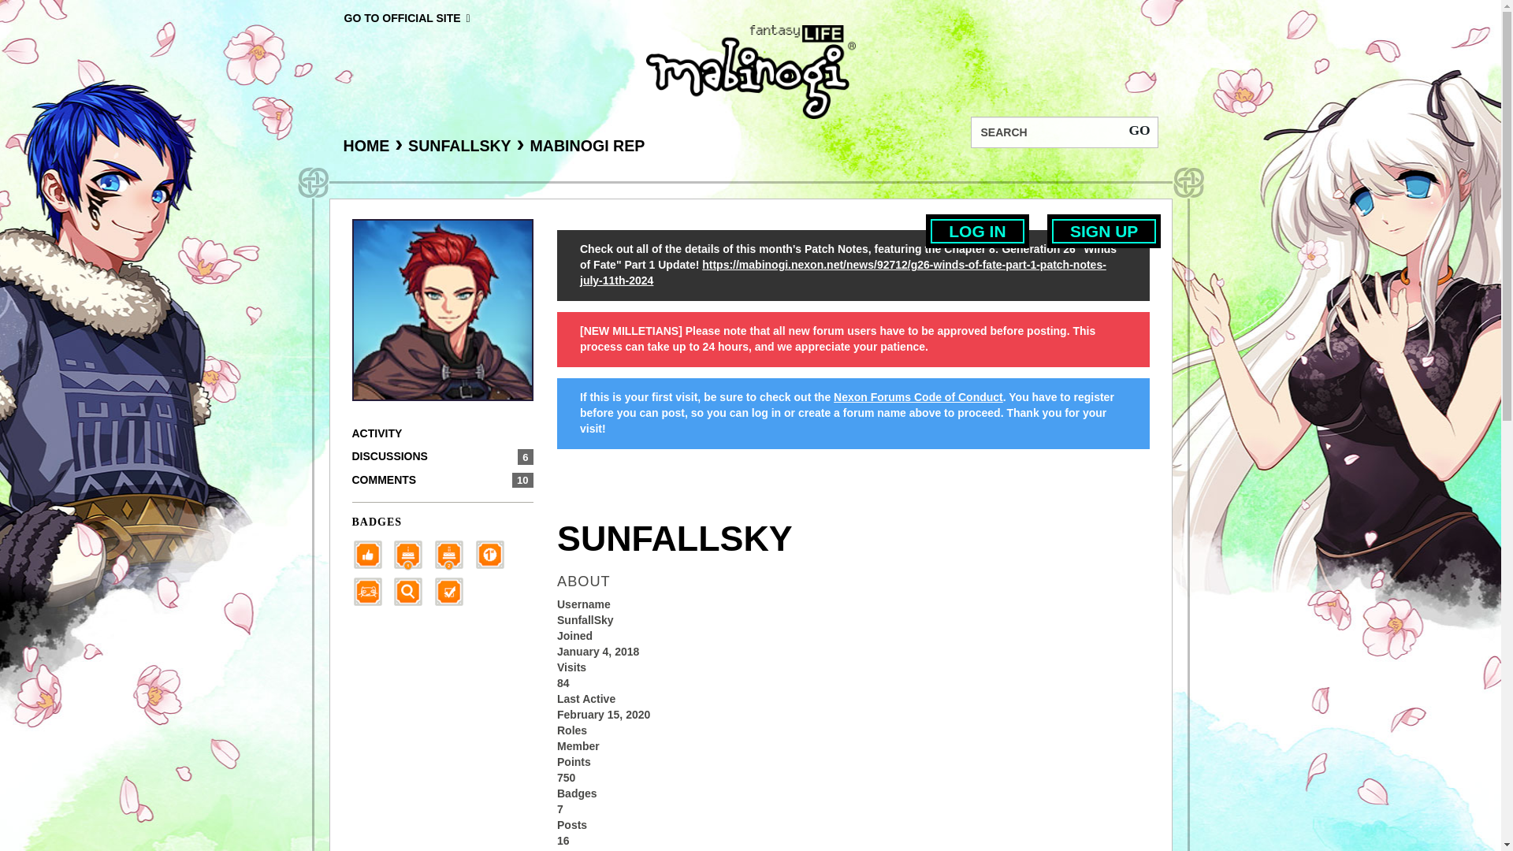 This screenshot has height=851, width=1513. What do you see at coordinates (412, 553) in the screenshot?
I see `Advent of Goddess` at bounding box center [412, 553].